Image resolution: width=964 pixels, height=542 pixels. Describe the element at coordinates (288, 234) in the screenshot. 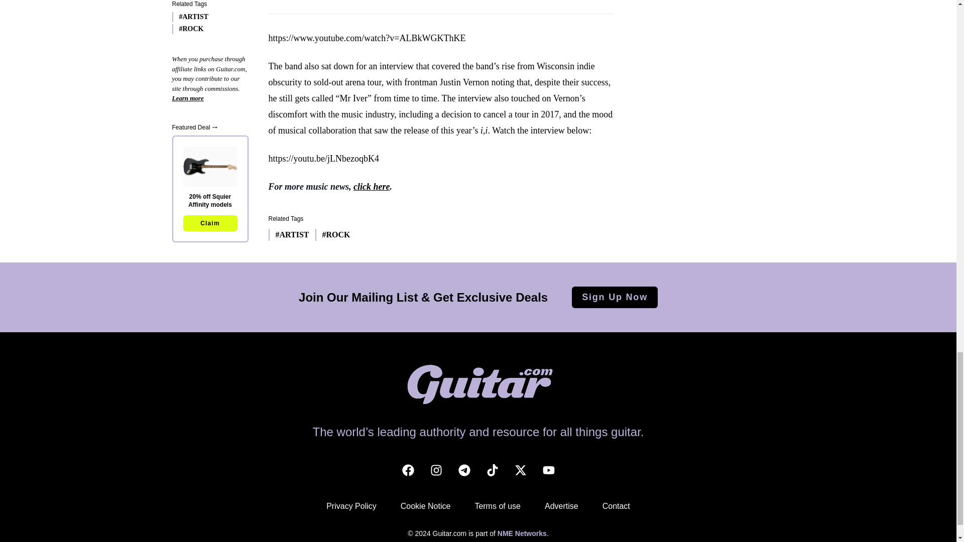

I see `Artist` at that location.